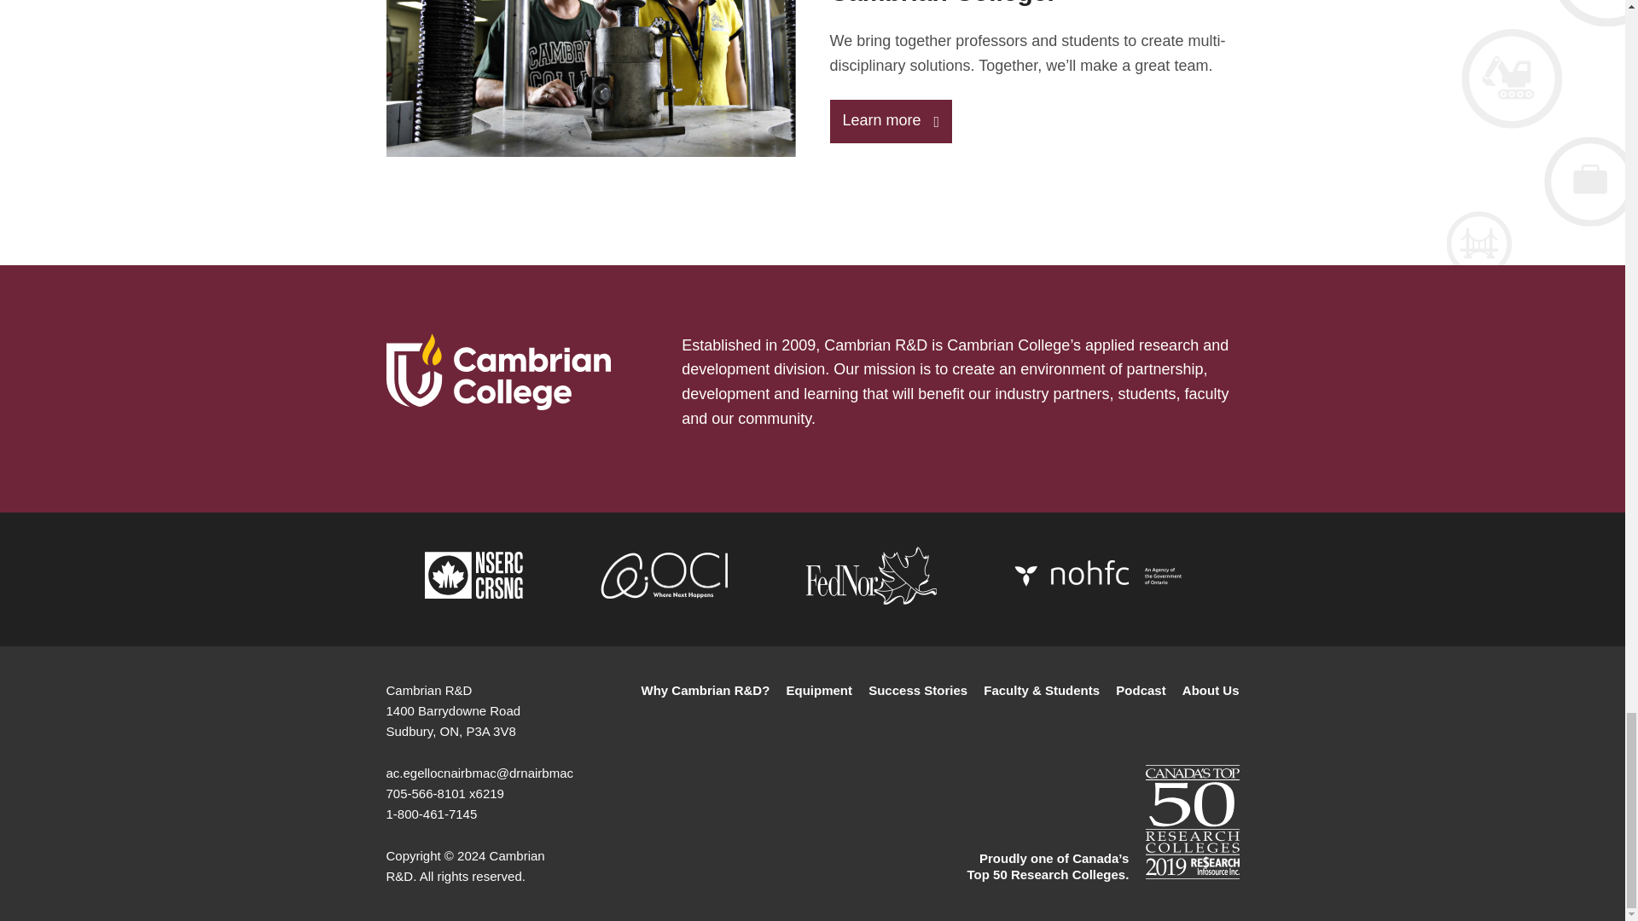 This screenshot has width=1638, height=921. What do you see at coordinates (1140, 691) in the screenshot?
I see `Podcast` at bounding box center [1140, 691].